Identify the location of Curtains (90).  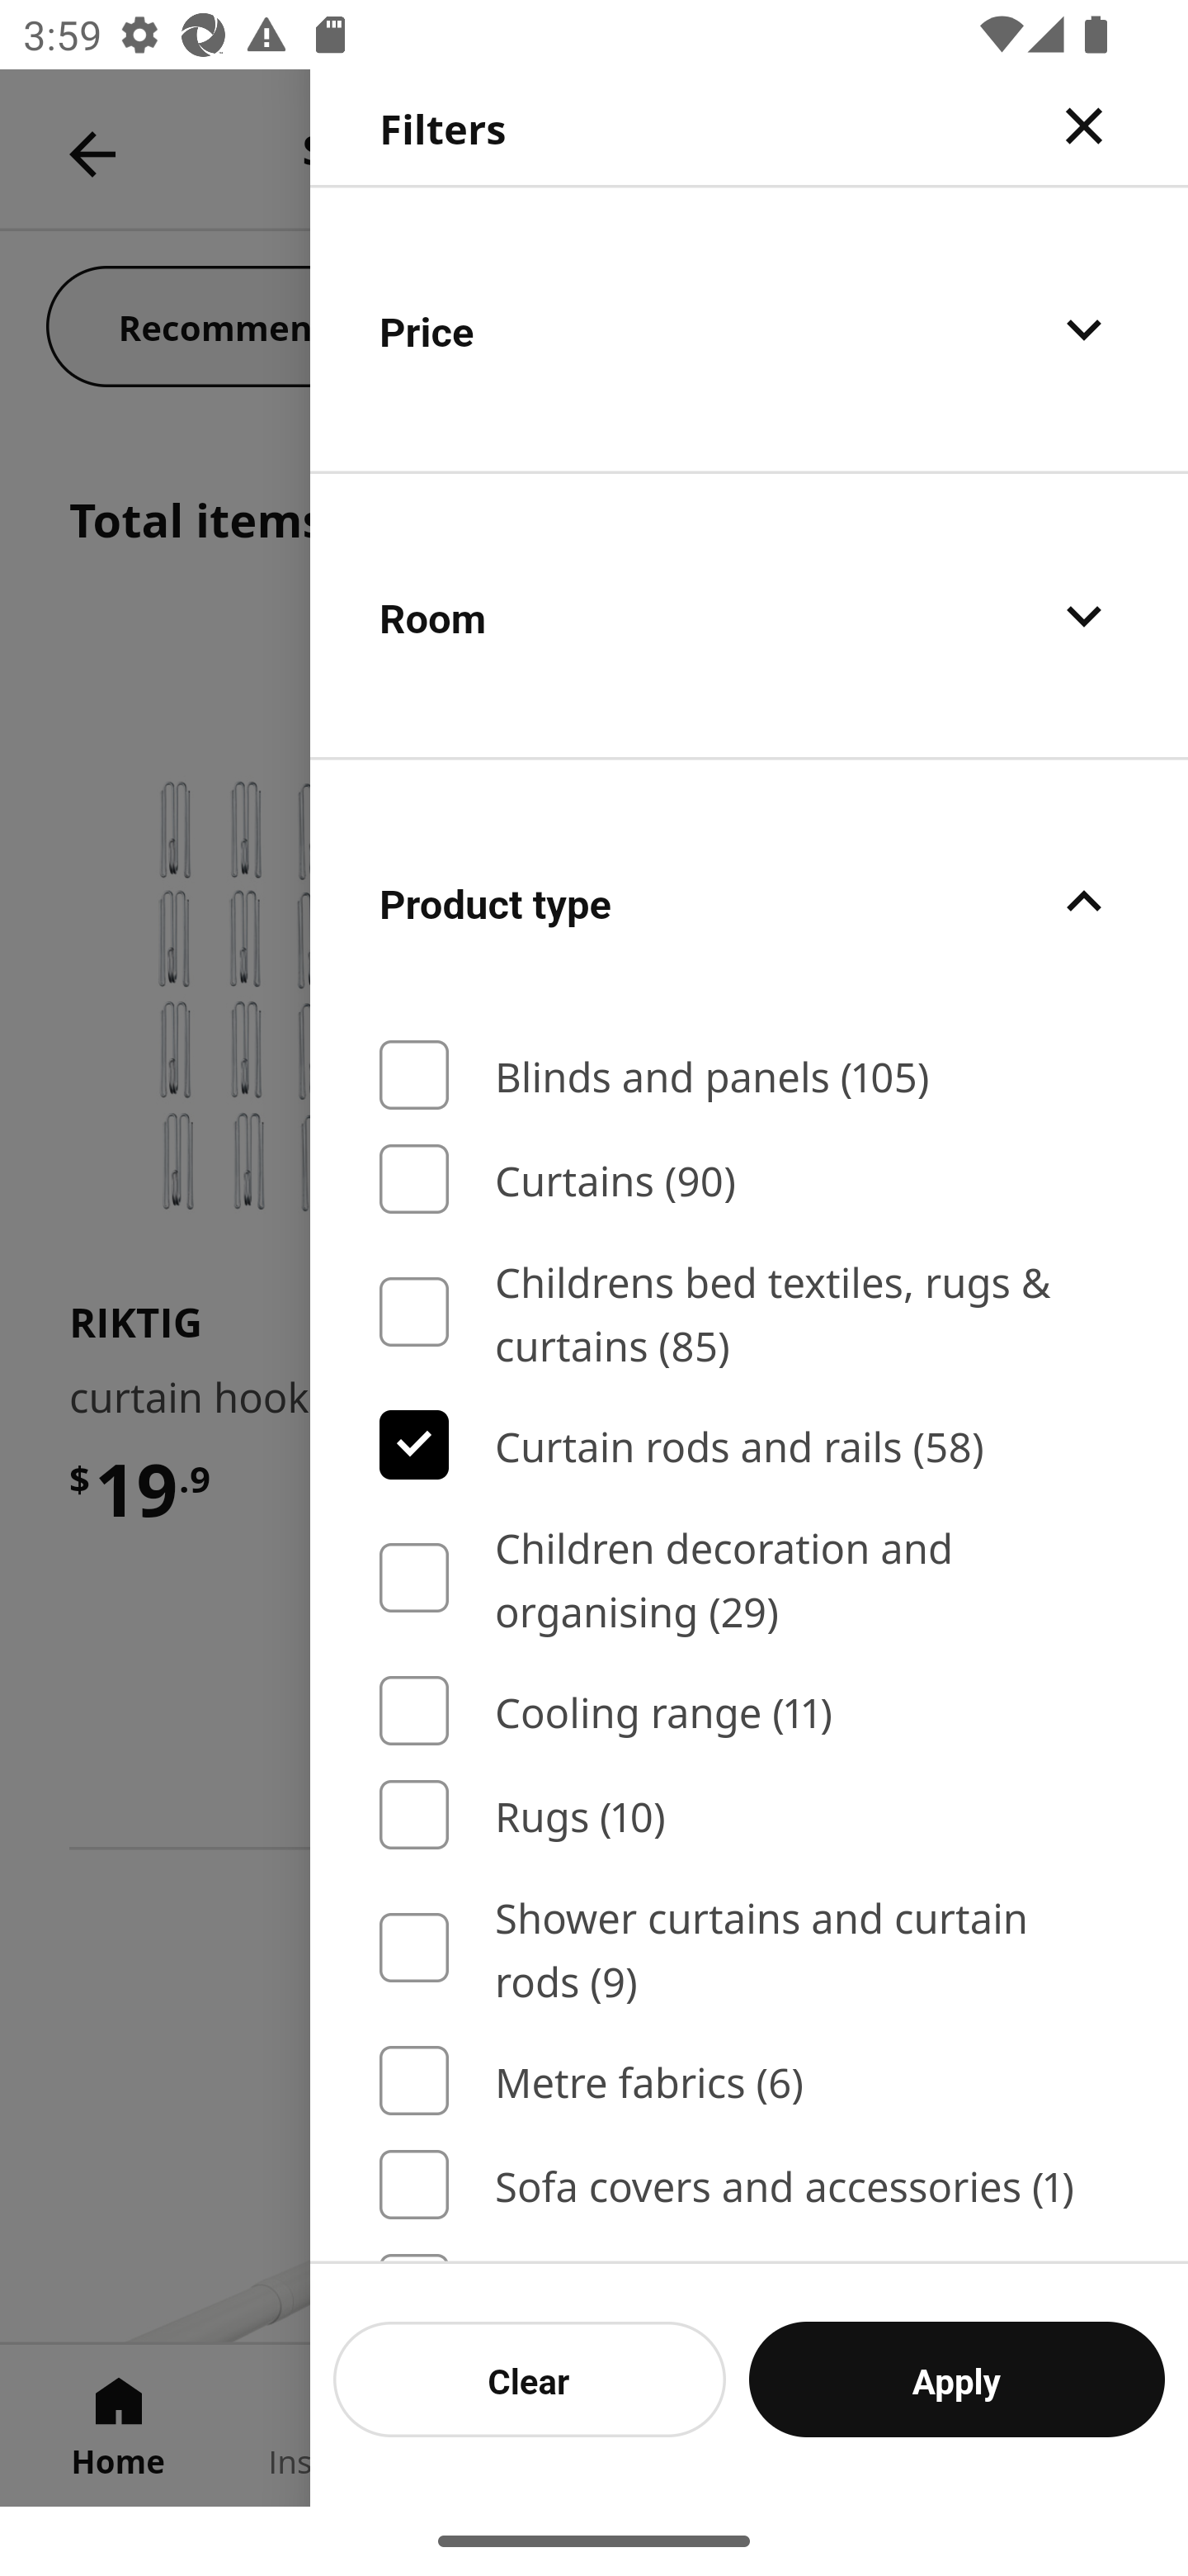
(749, 1178).